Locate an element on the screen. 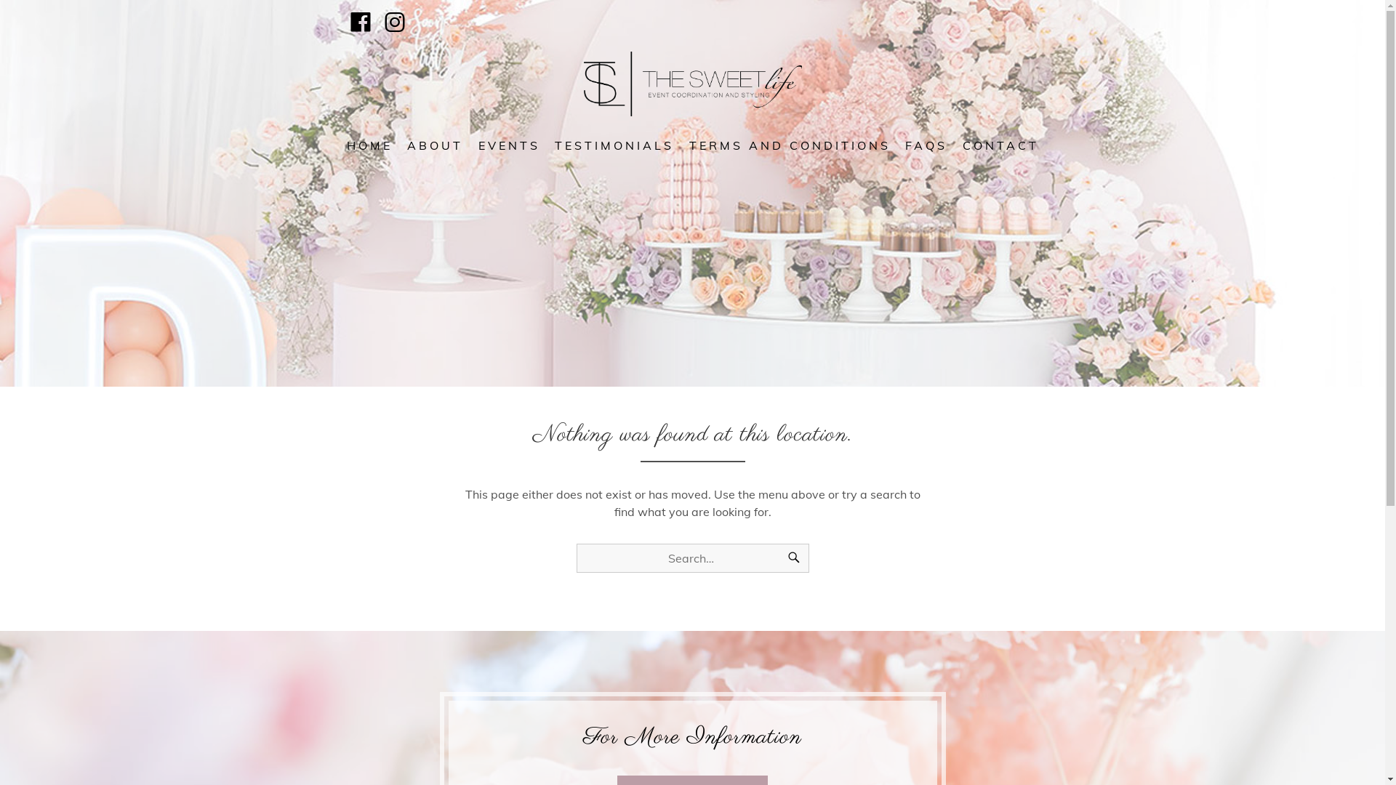  EVENTS is located at coordinates (509, 145).